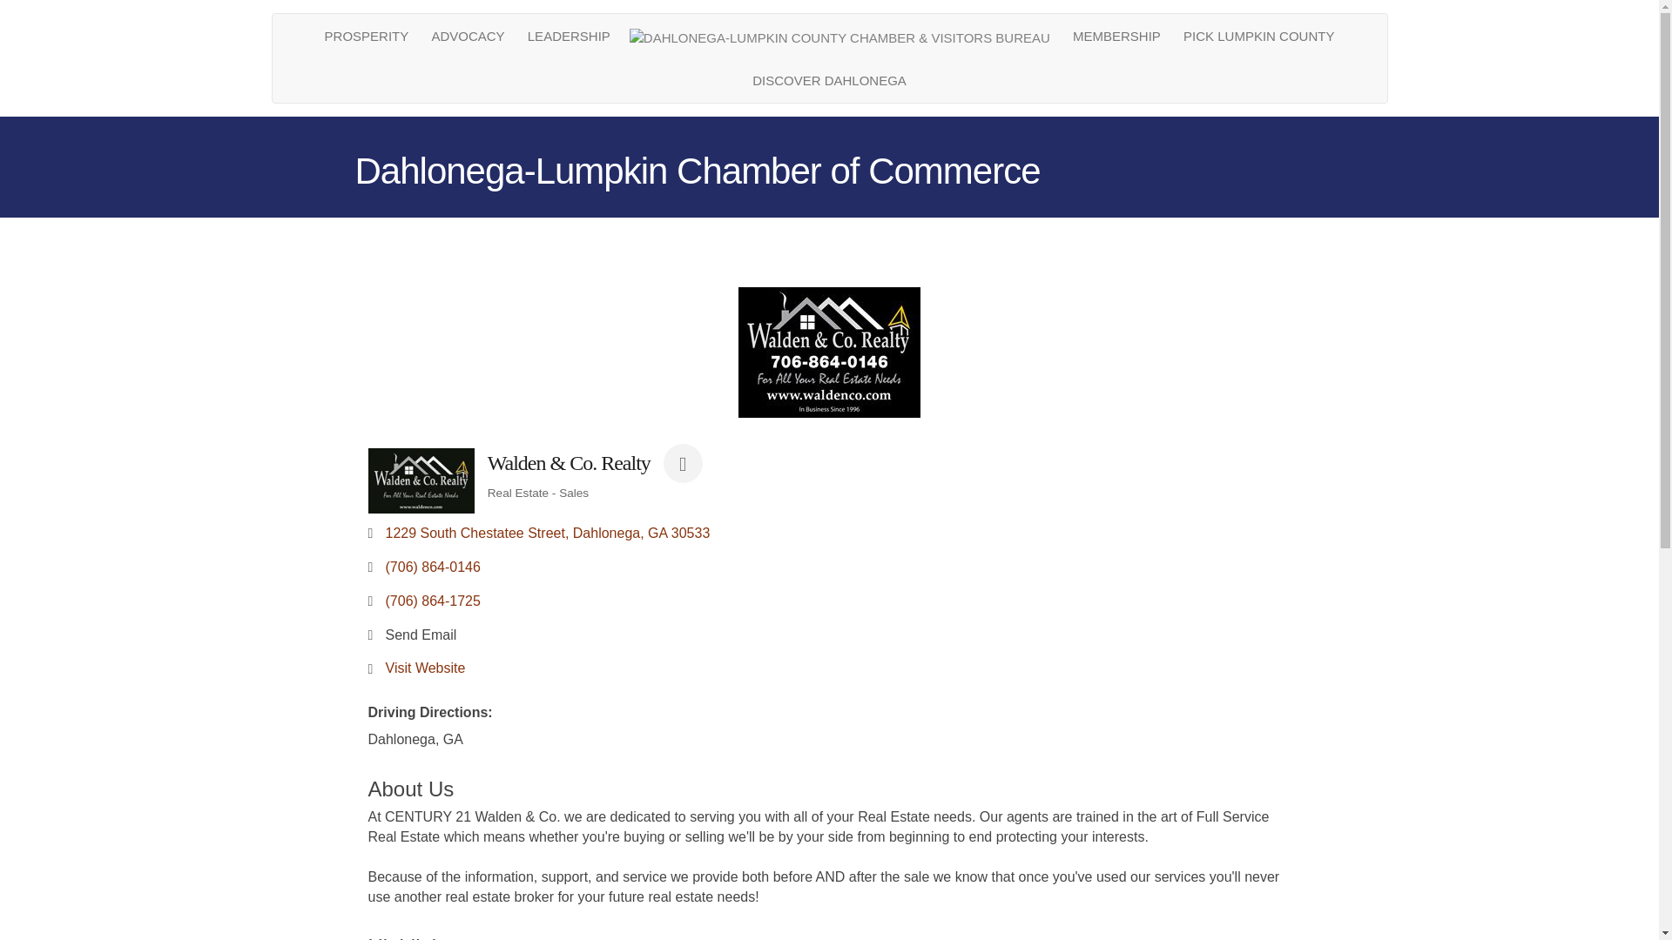 The width and height of the screenshot is (1672, 940). I want to click on PROSPERITY, so click(367, 36).